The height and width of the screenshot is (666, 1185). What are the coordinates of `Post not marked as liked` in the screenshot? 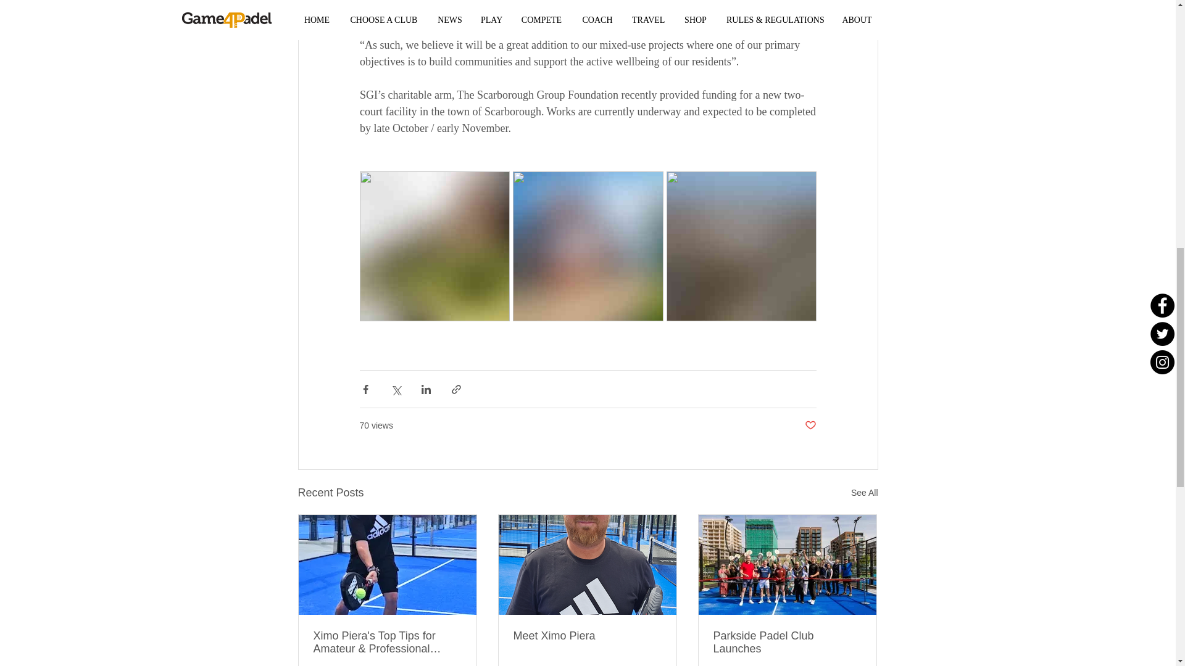 It's located at (810, 425).